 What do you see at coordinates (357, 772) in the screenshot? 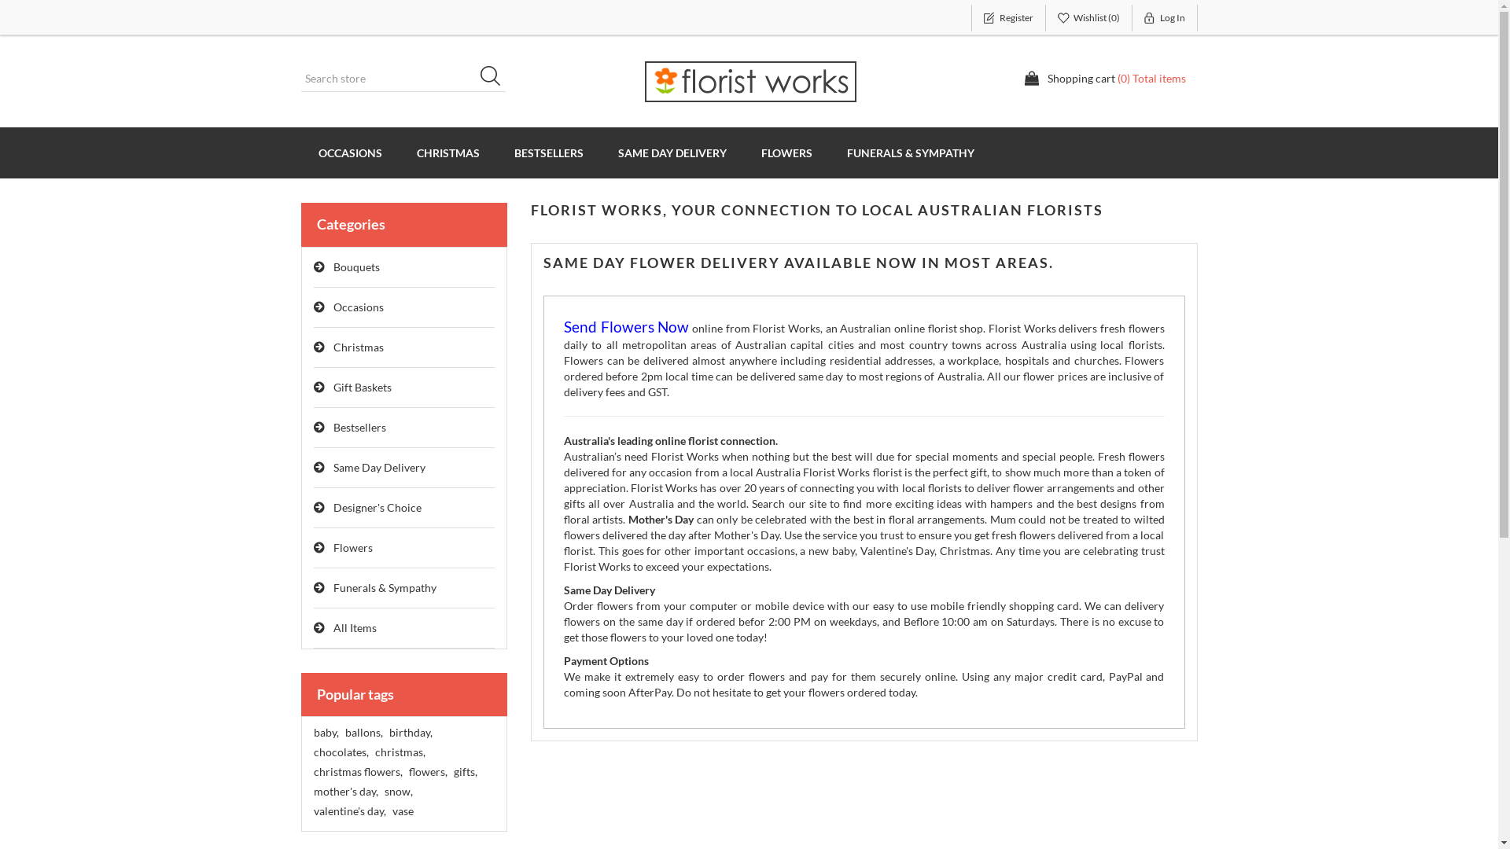
I see `christmas flowers,` at bounding box center [357, 772].